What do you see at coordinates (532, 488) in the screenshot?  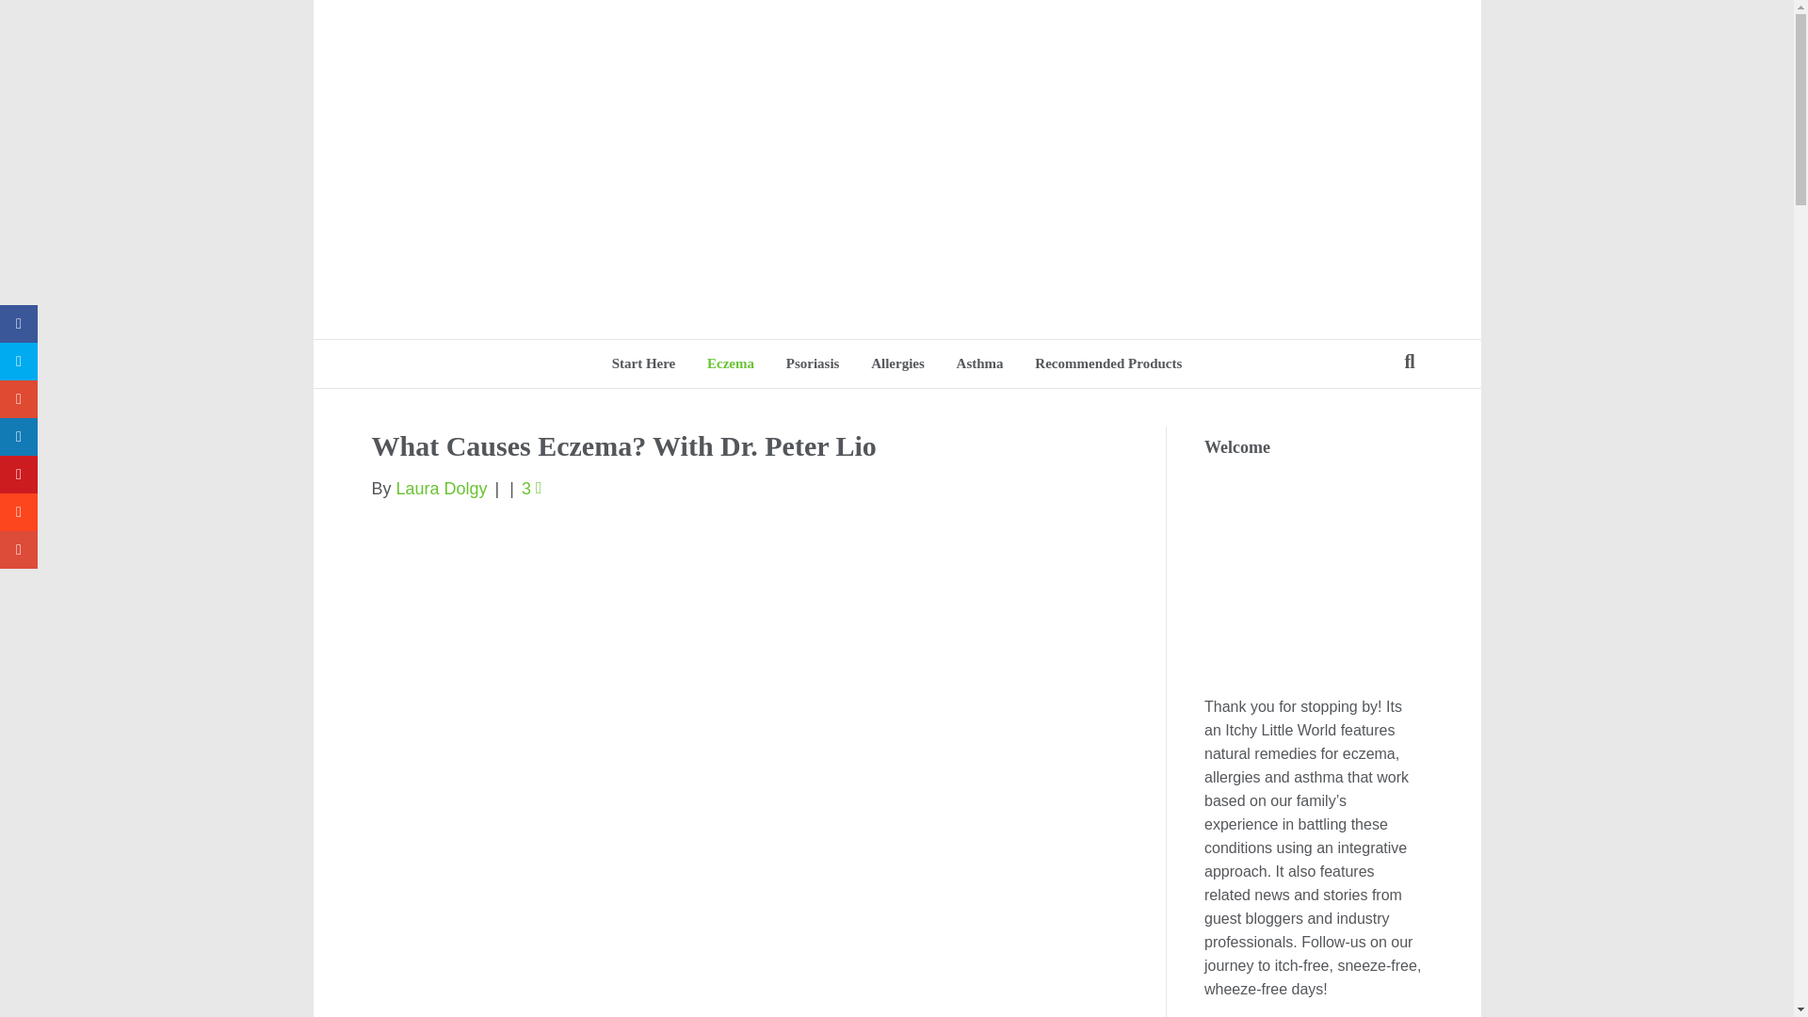 I see `3` at bounding box center [532, 488].